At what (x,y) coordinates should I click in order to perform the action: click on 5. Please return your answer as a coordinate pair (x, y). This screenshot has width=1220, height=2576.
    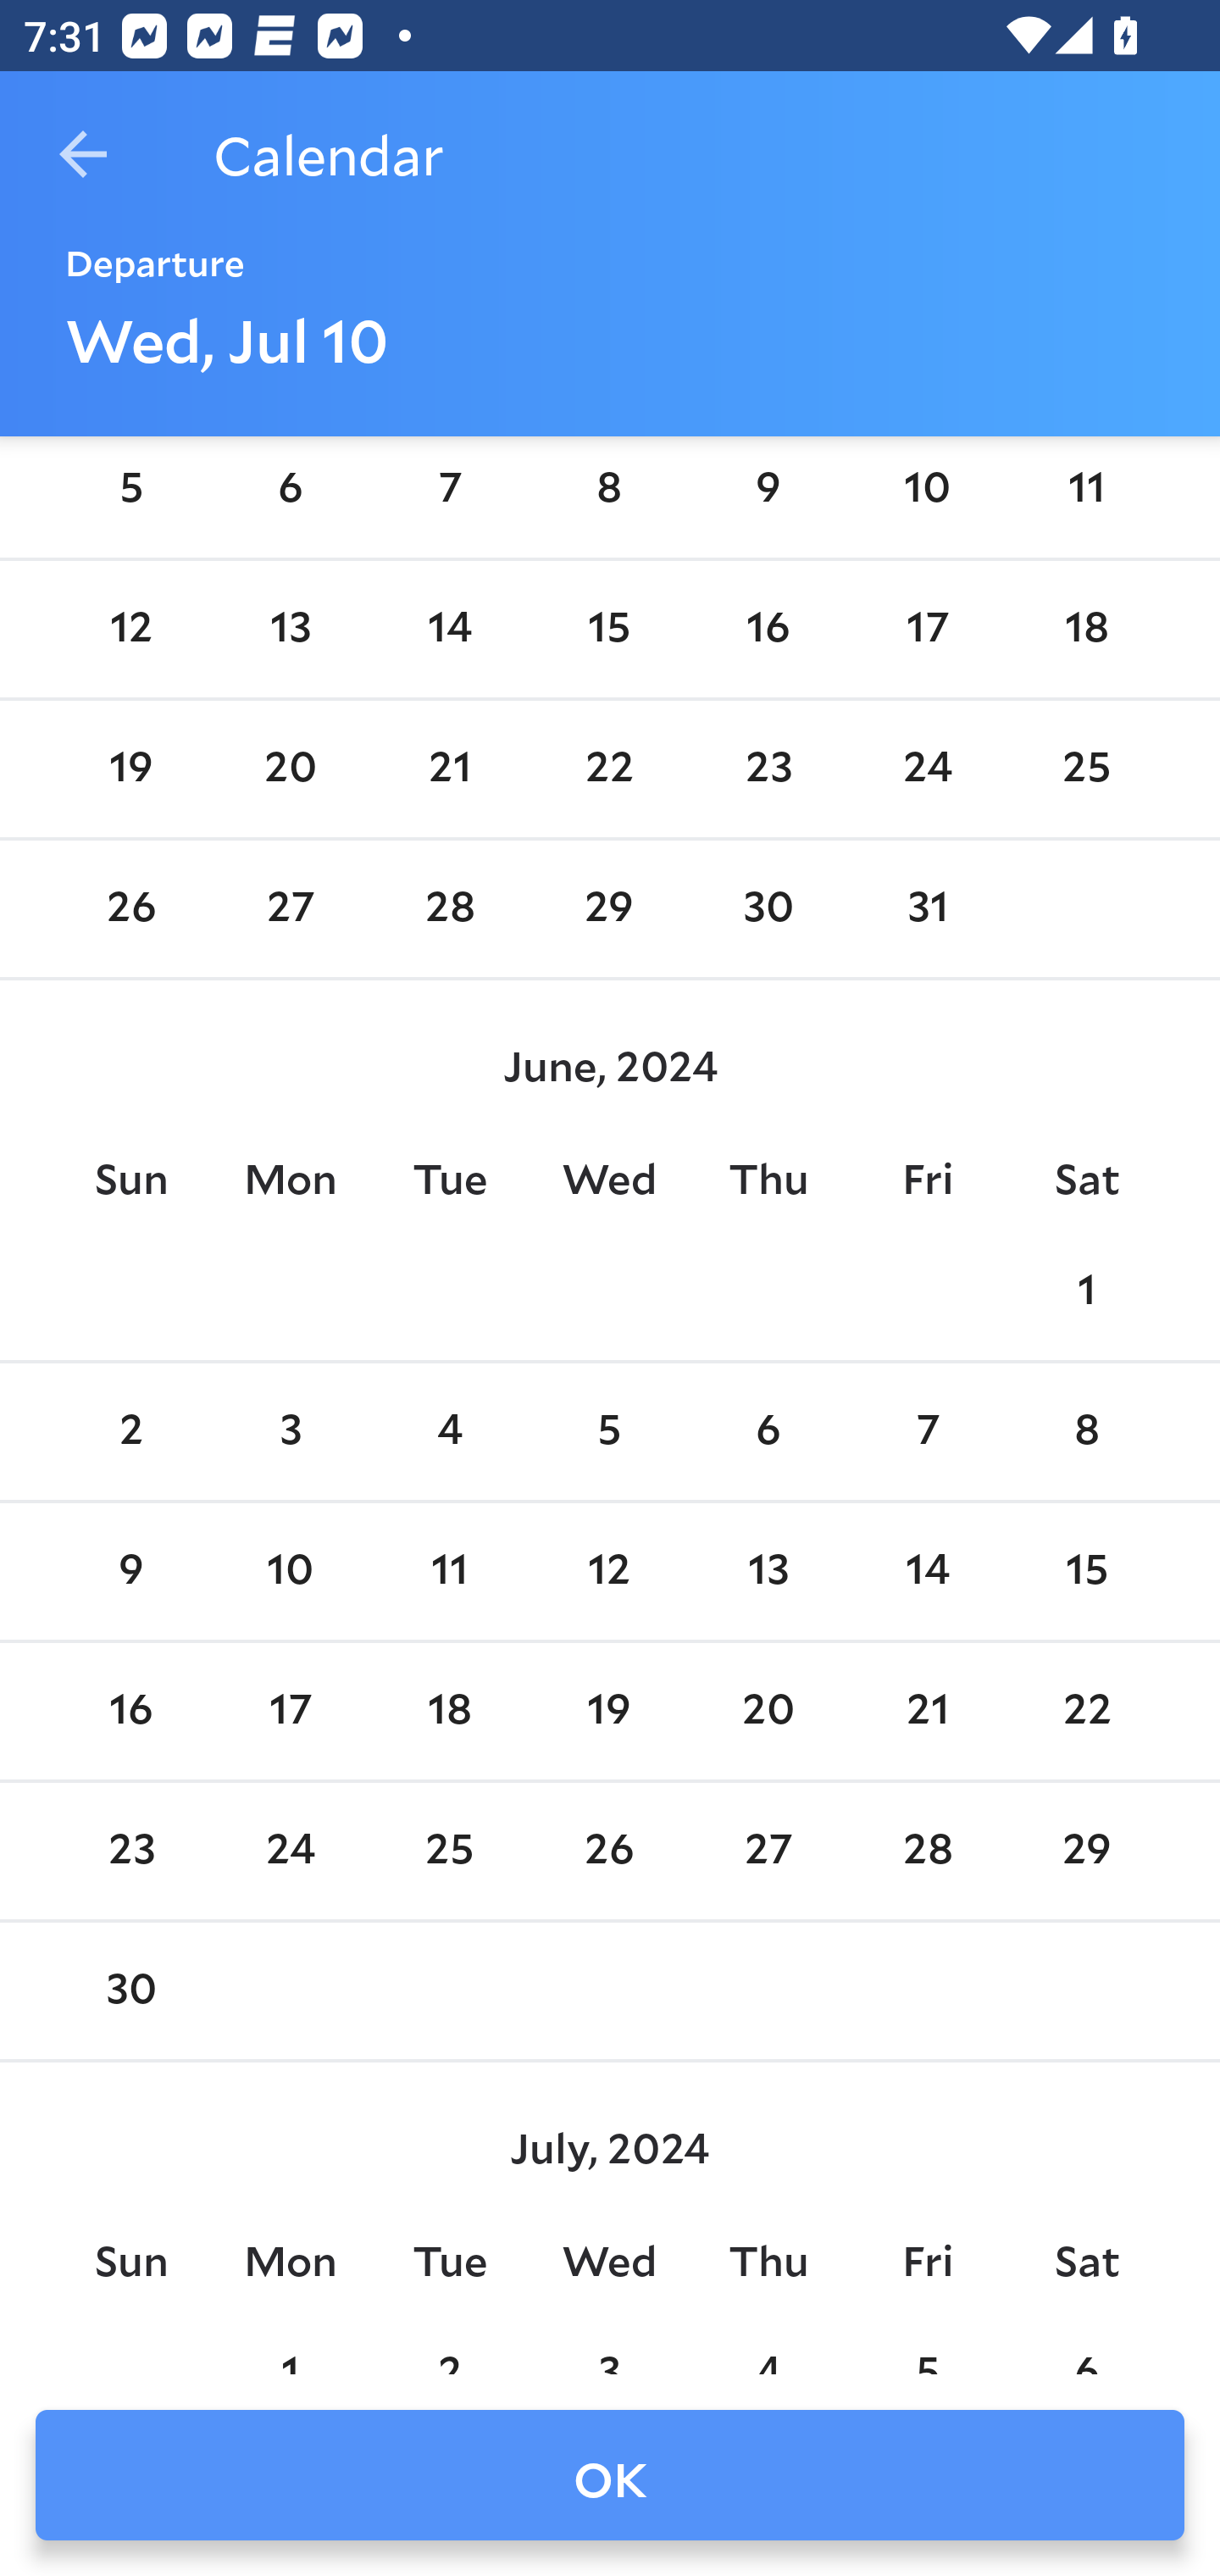
    Looking at the image, I should click on (609, 1432).